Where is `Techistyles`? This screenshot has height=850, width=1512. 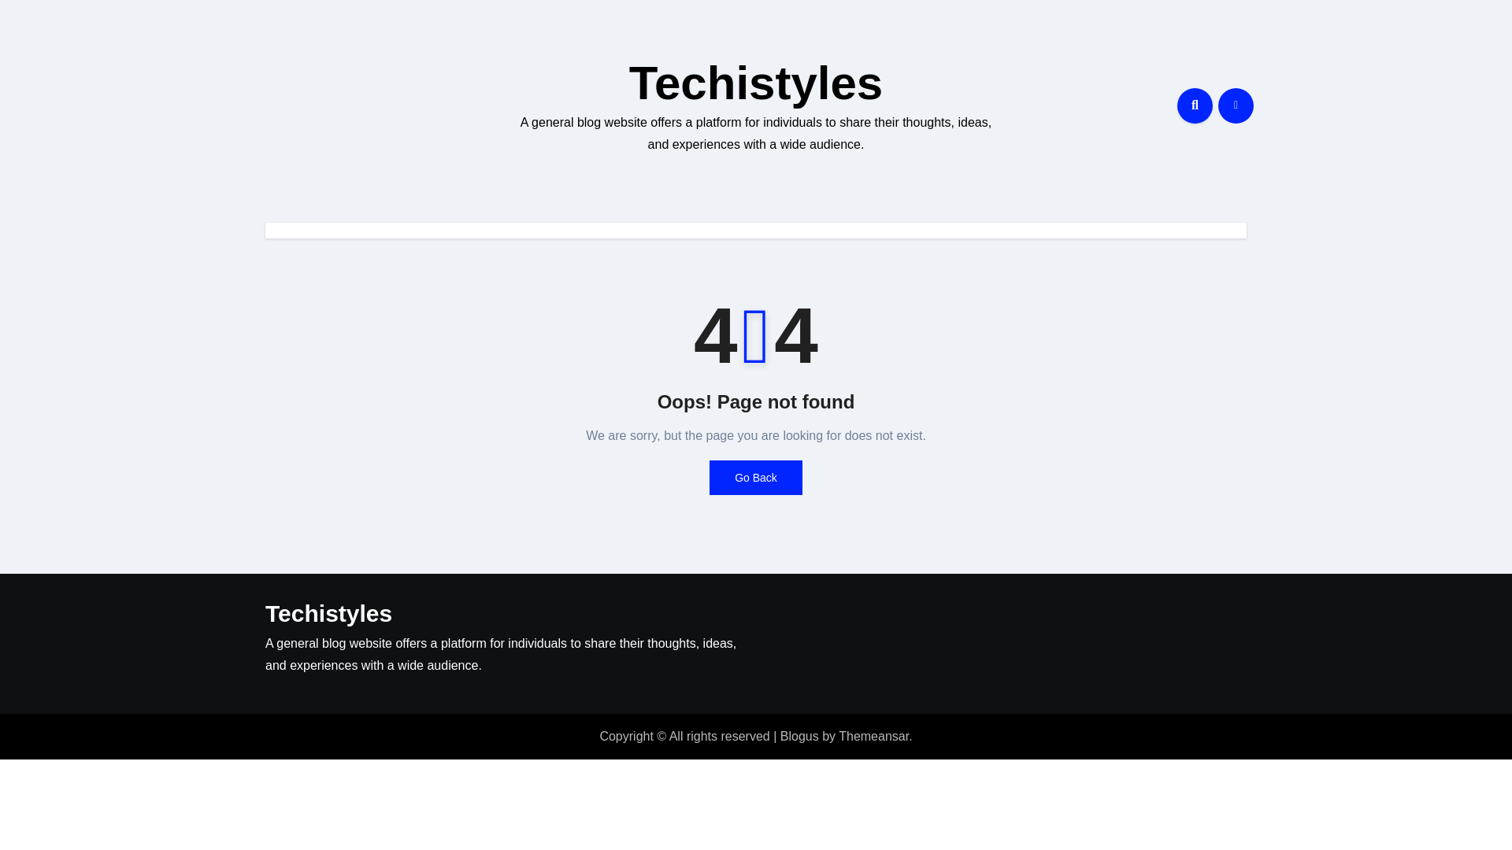
Techistyles is located at coordinates (328, 612).